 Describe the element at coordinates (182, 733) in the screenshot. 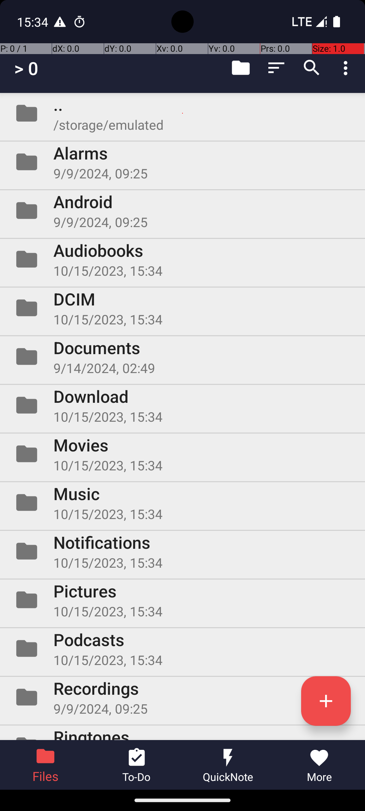

I see `Folder Ringtones ` at that location.